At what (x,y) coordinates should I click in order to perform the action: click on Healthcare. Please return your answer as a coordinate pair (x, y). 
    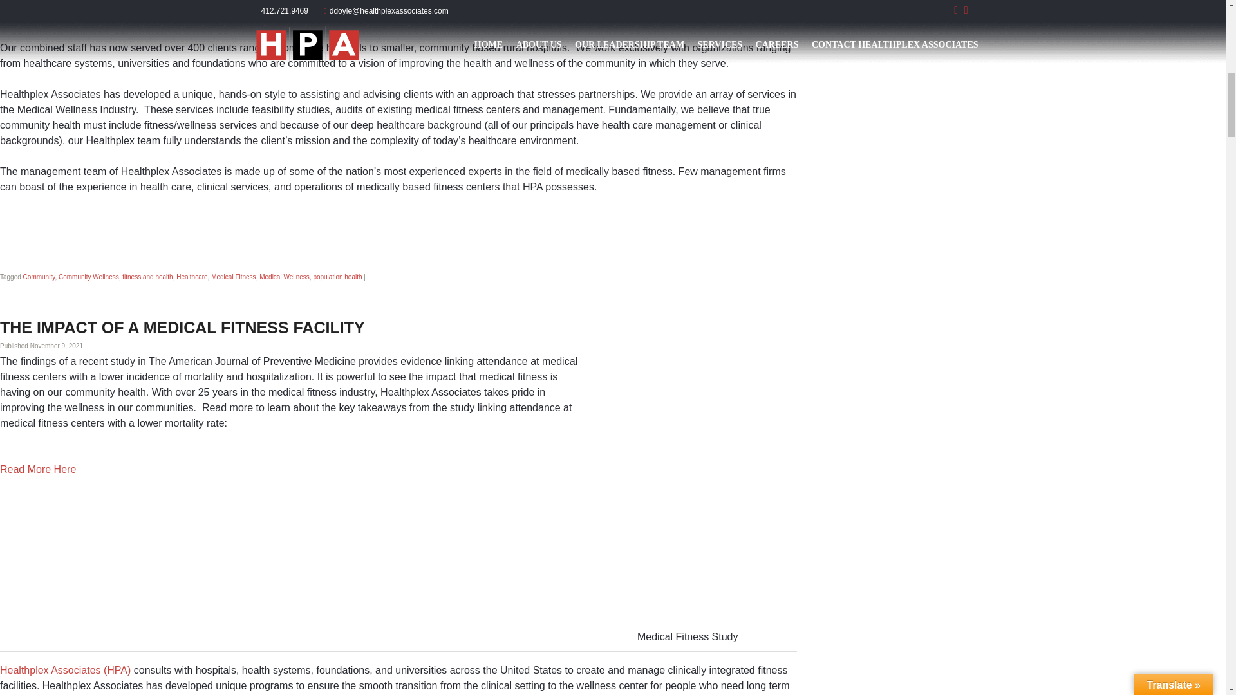
    Looking at the image, I should click on (192, 277).